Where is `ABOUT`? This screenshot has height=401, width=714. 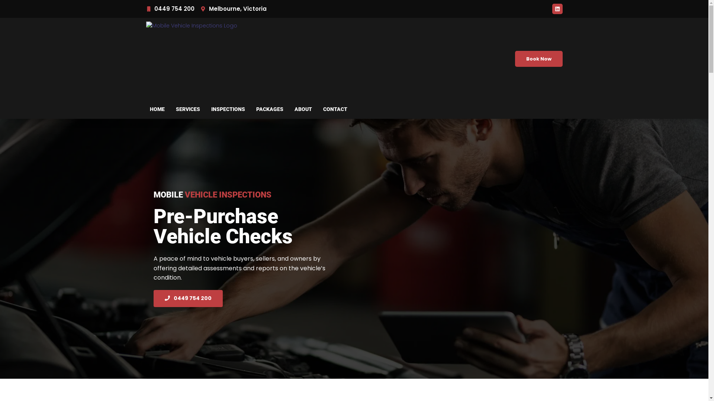 ABOUT is located at coordinates (303, 109).